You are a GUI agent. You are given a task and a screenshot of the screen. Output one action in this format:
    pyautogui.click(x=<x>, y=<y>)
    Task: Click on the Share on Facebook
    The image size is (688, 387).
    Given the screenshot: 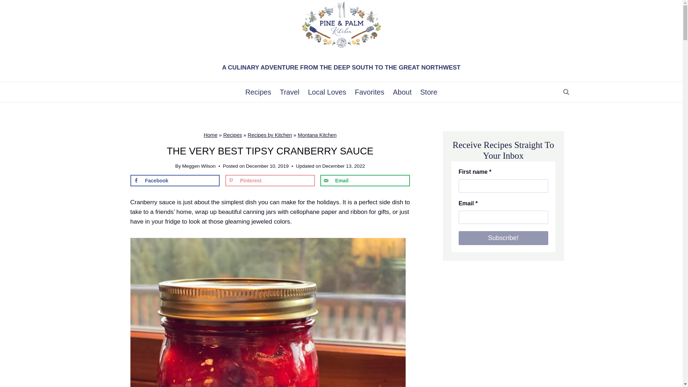 What is the action you would take?
    pyautogui.click(x=175, y=181)
    